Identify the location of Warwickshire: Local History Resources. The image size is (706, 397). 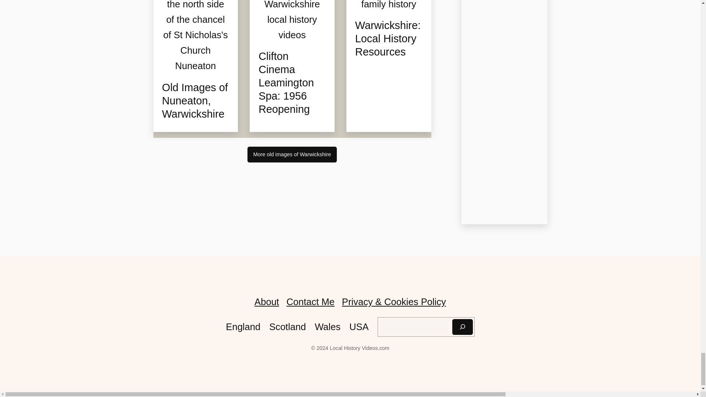
(388, 39).